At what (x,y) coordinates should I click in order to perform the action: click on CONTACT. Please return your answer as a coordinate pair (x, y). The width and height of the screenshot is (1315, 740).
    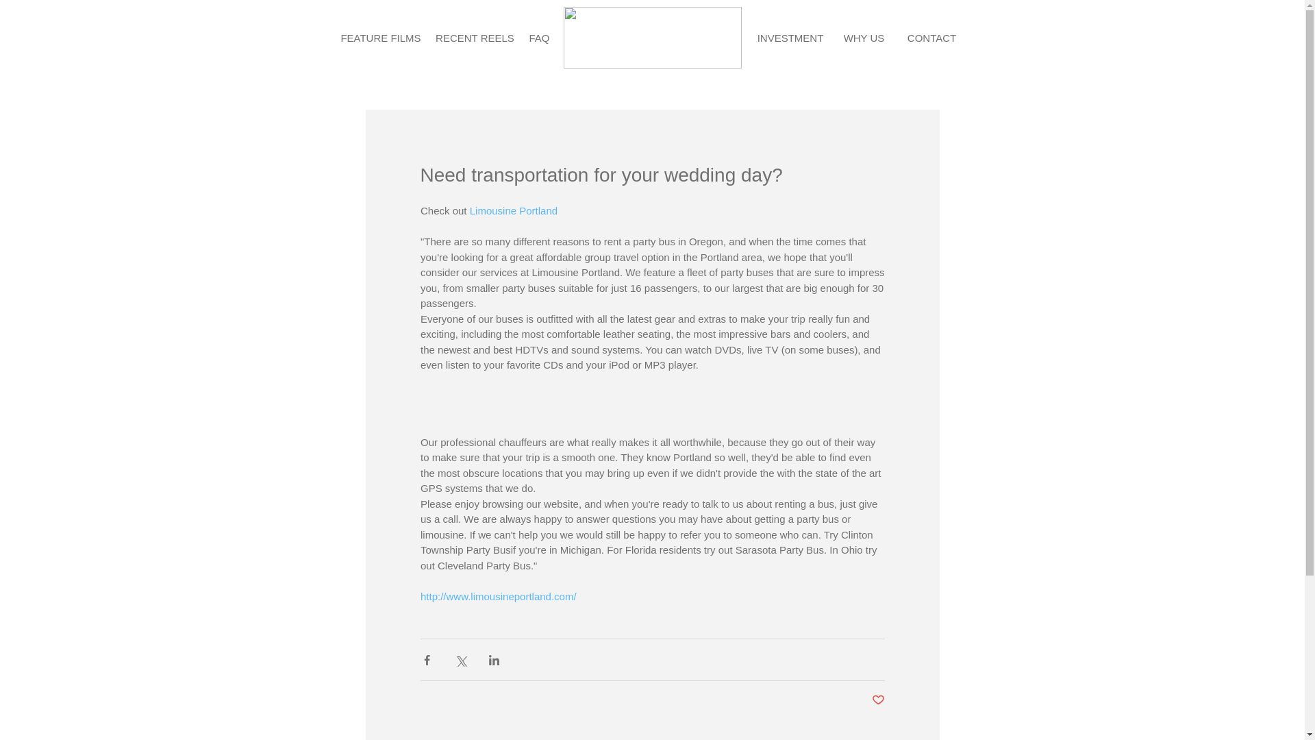
    Looking at the image, I should click on (931, 37).